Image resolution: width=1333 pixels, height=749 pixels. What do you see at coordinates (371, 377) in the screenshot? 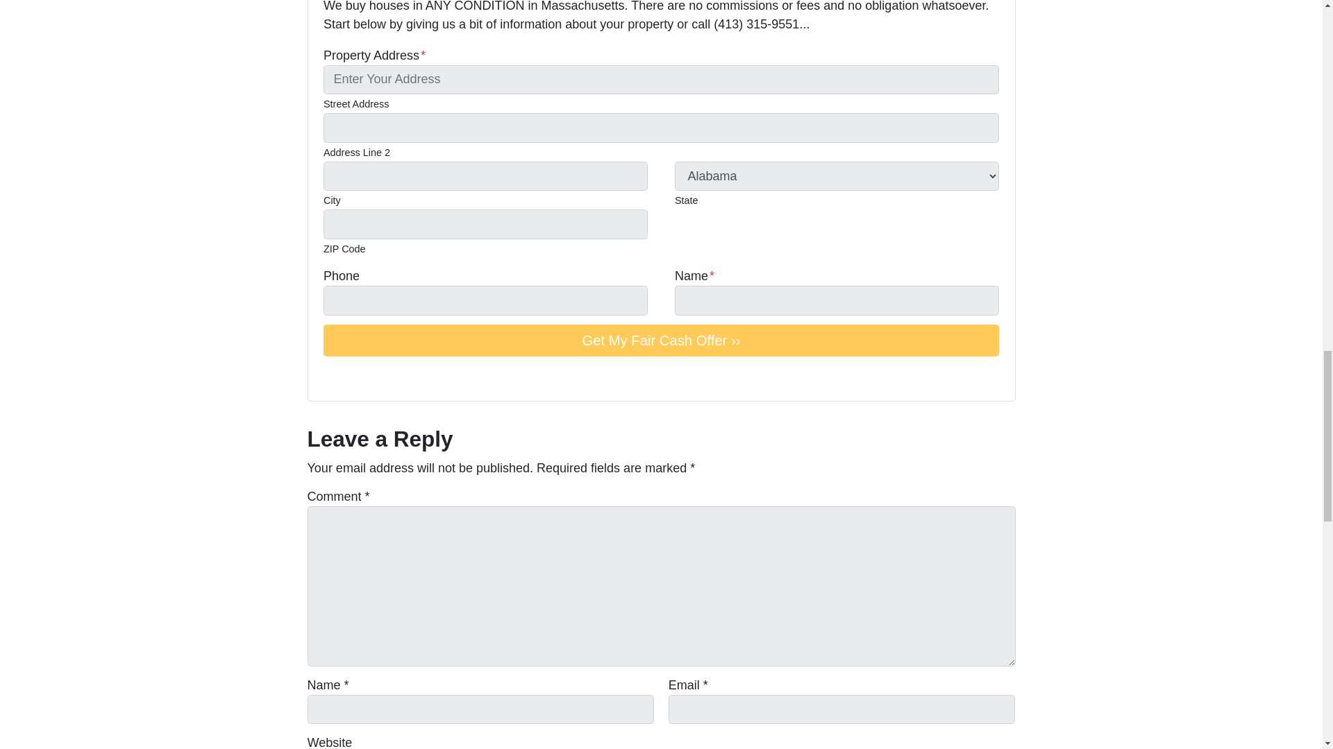
I see `LinkedIn` at bounding box center [371, 377].